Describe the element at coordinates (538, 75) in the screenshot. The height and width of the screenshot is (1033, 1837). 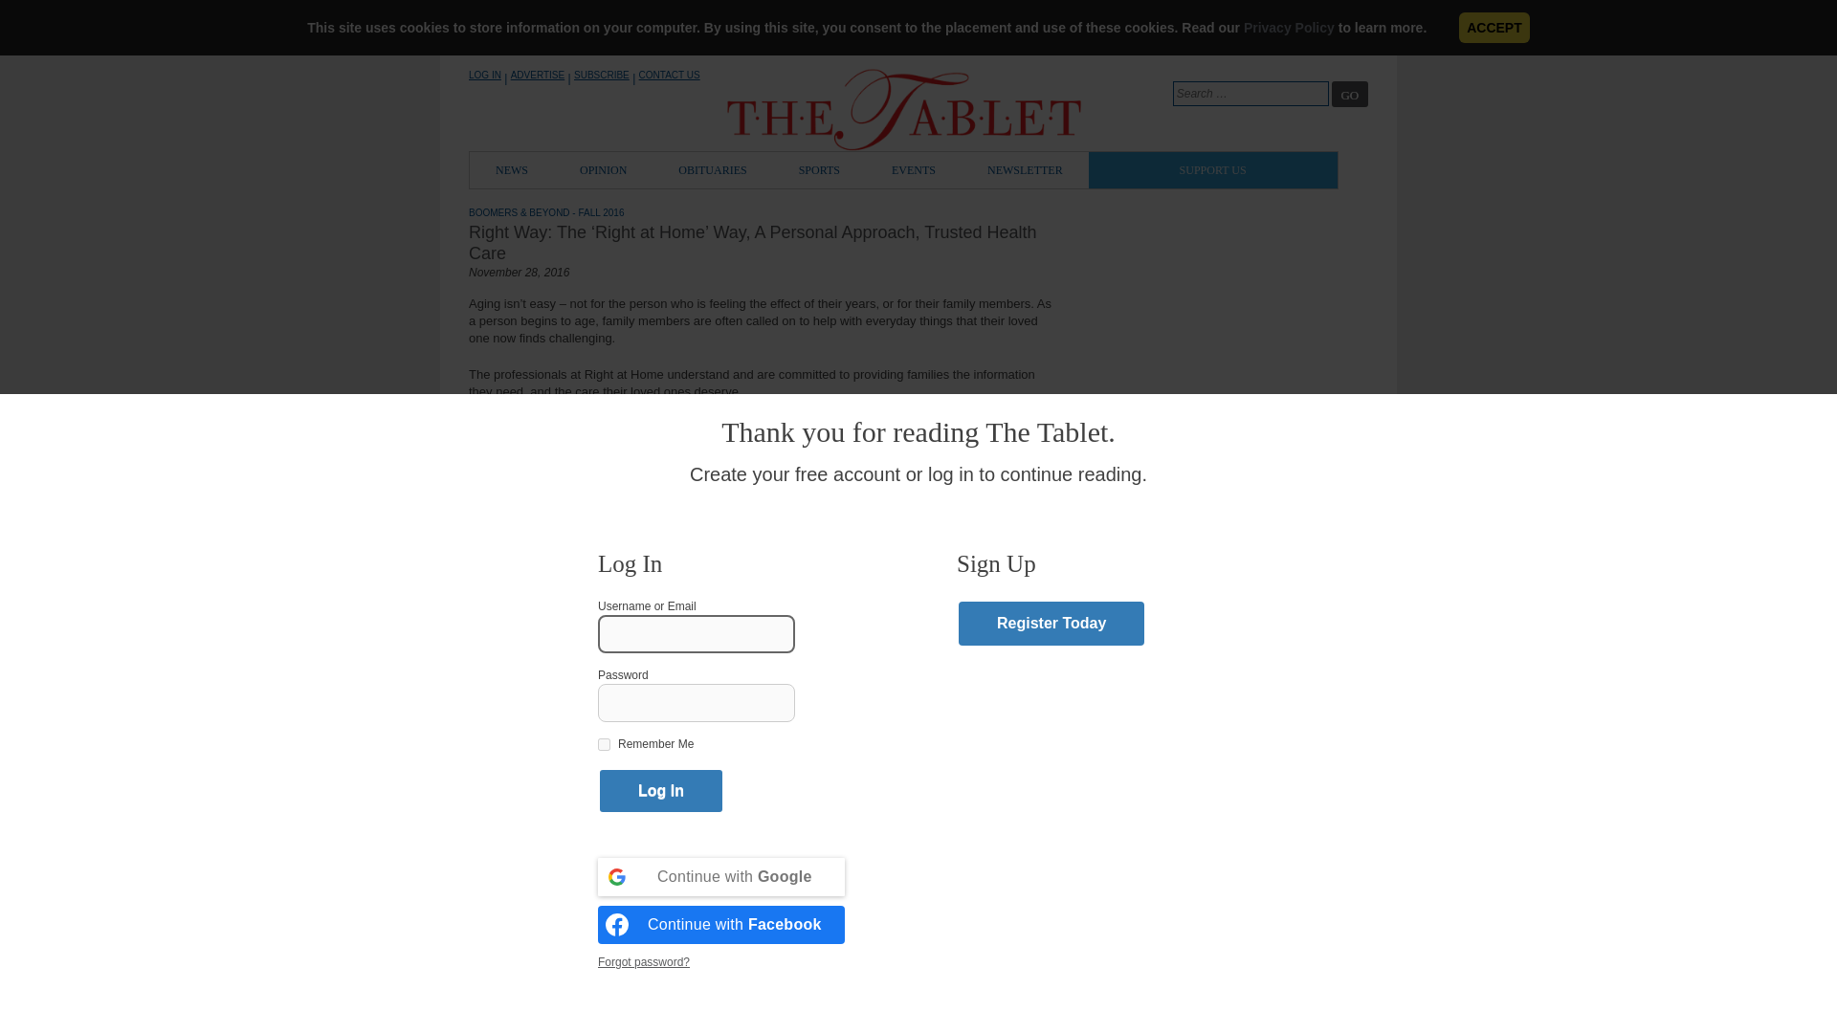
I see `ADVERTISE` at that location.